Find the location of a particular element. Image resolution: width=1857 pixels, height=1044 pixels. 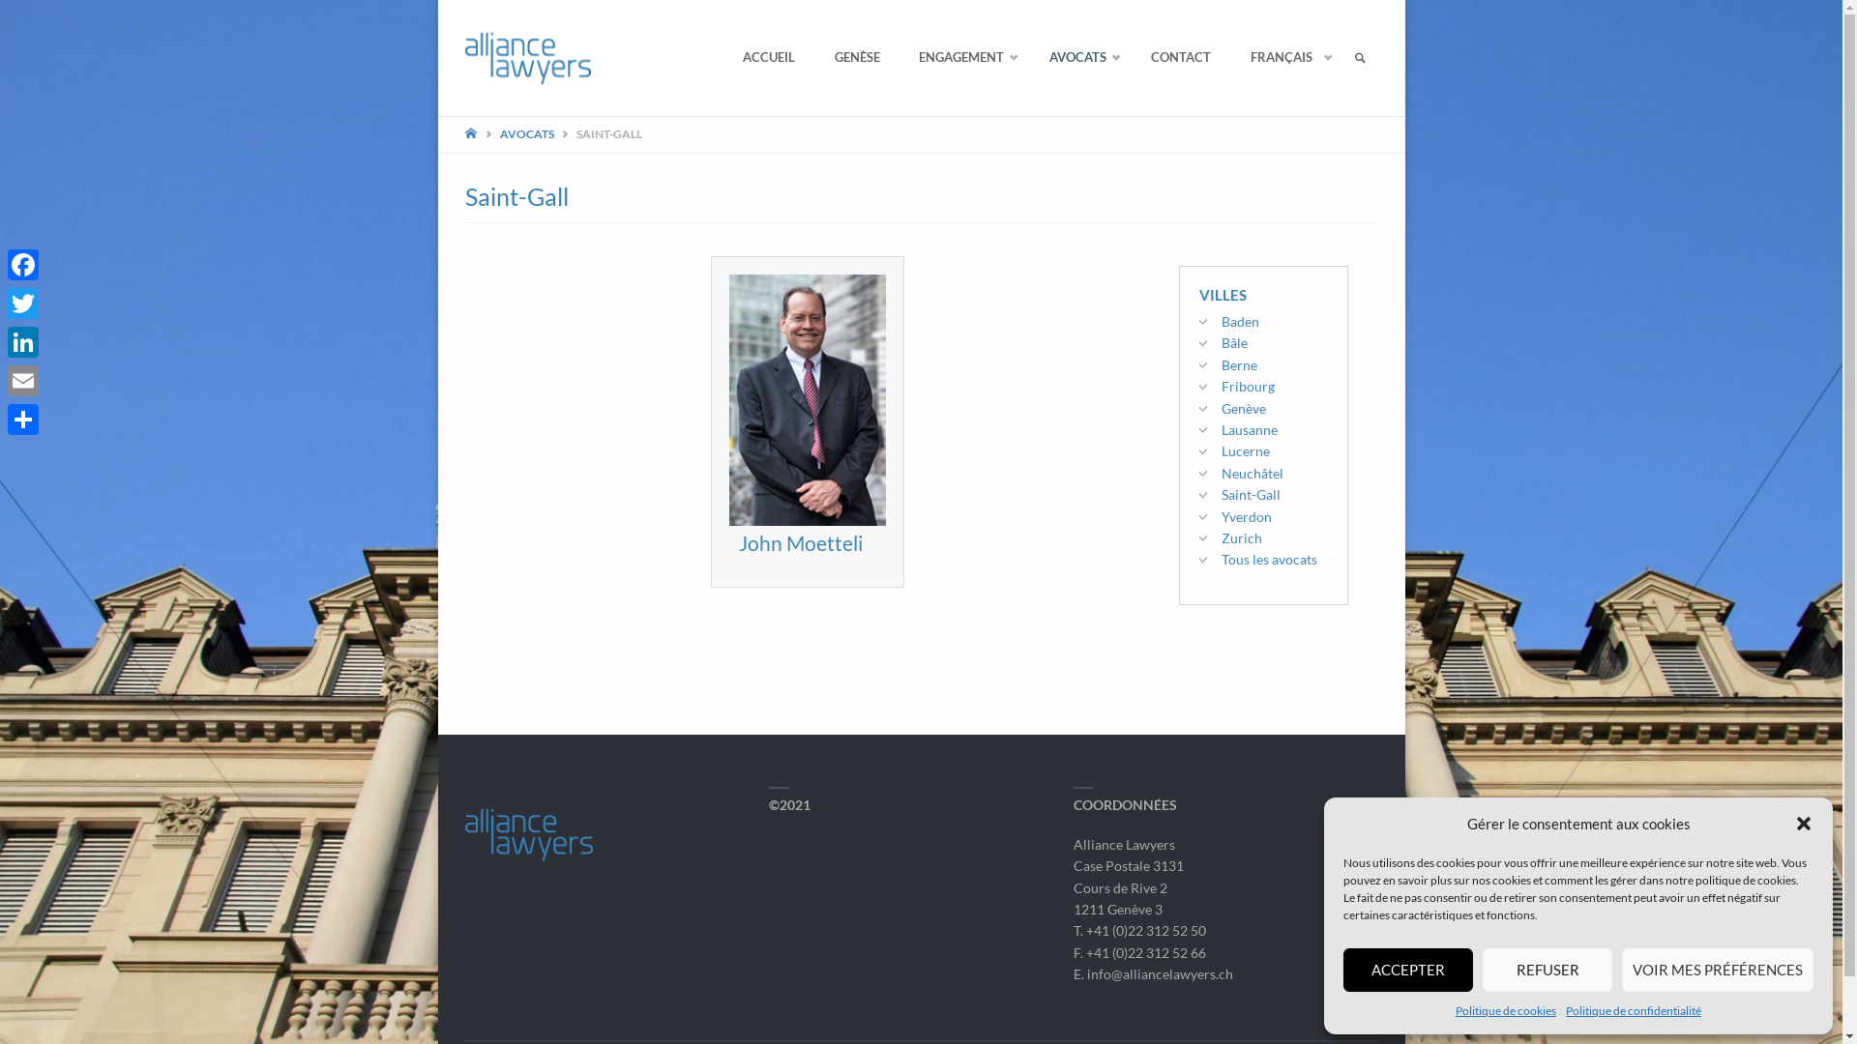

ENGAGEMENT is located at coordinates (965, 58).